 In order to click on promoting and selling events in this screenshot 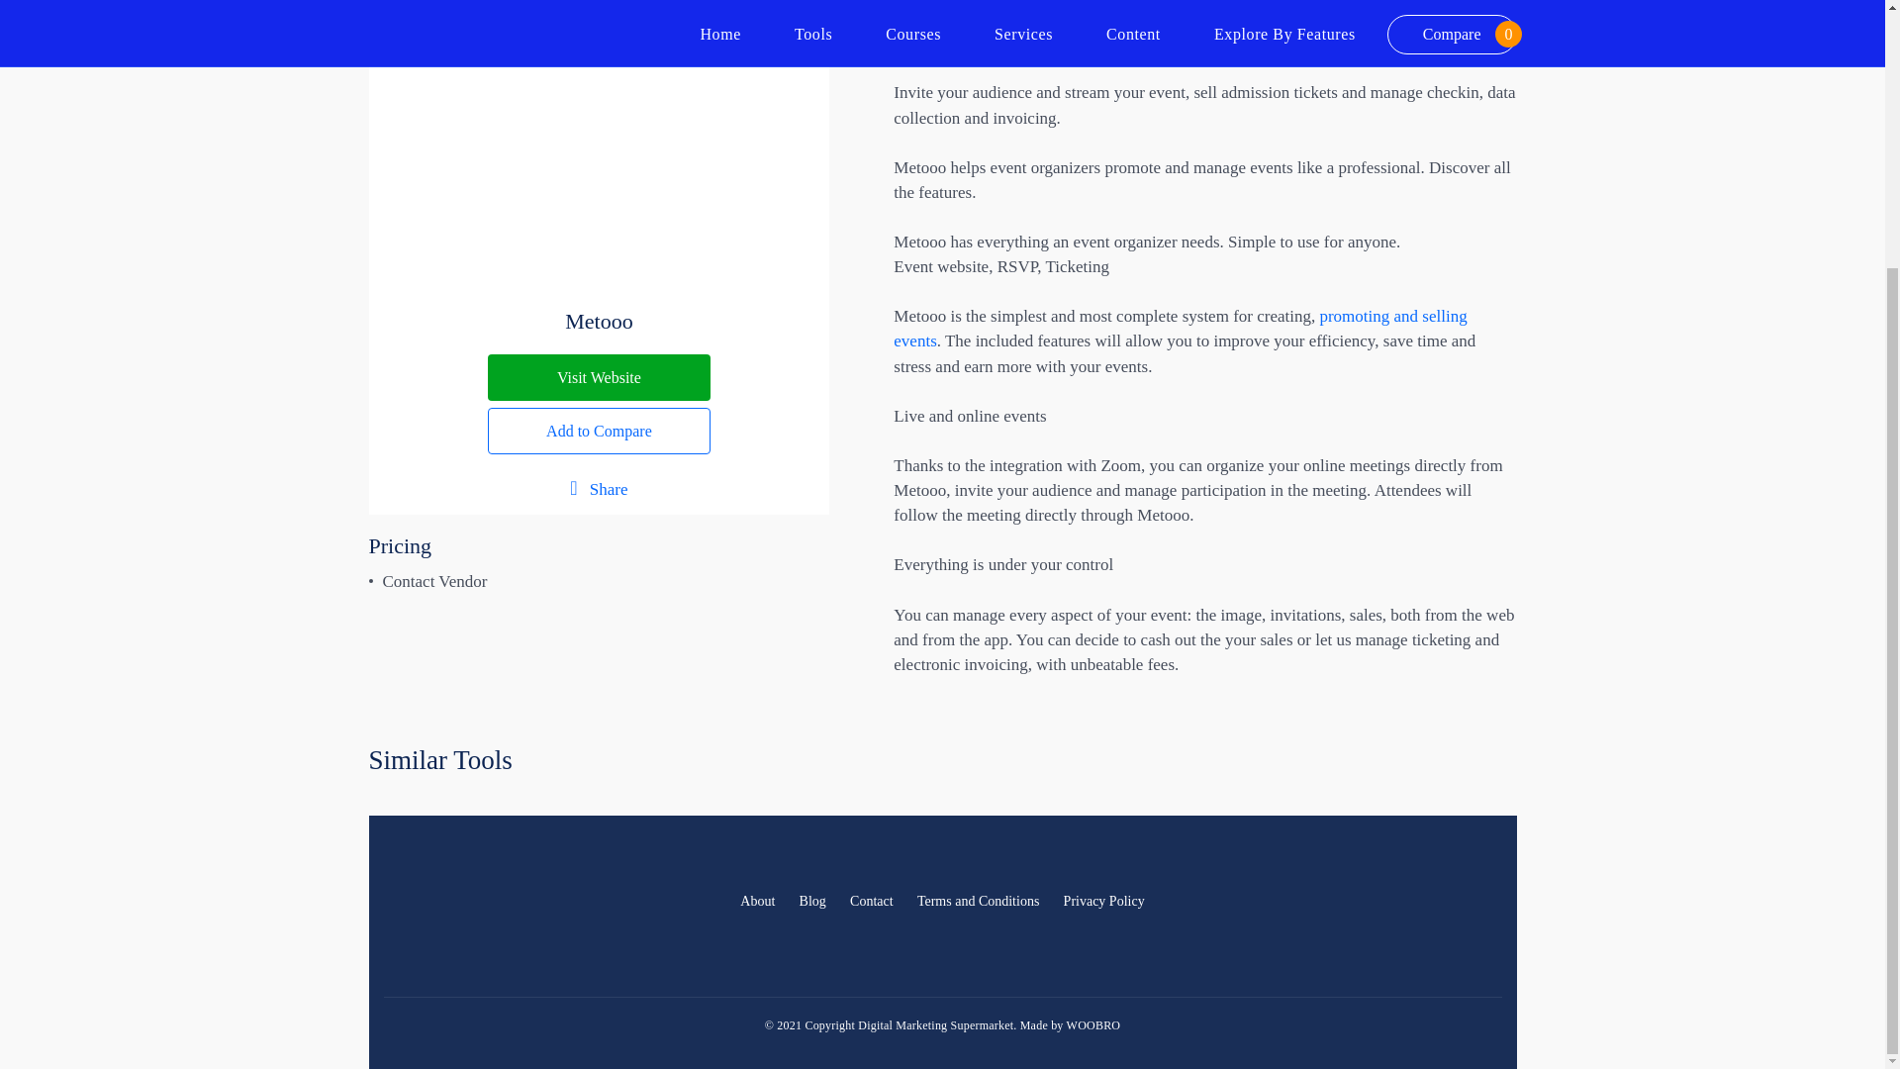, I will do `click(1180, 329)`.